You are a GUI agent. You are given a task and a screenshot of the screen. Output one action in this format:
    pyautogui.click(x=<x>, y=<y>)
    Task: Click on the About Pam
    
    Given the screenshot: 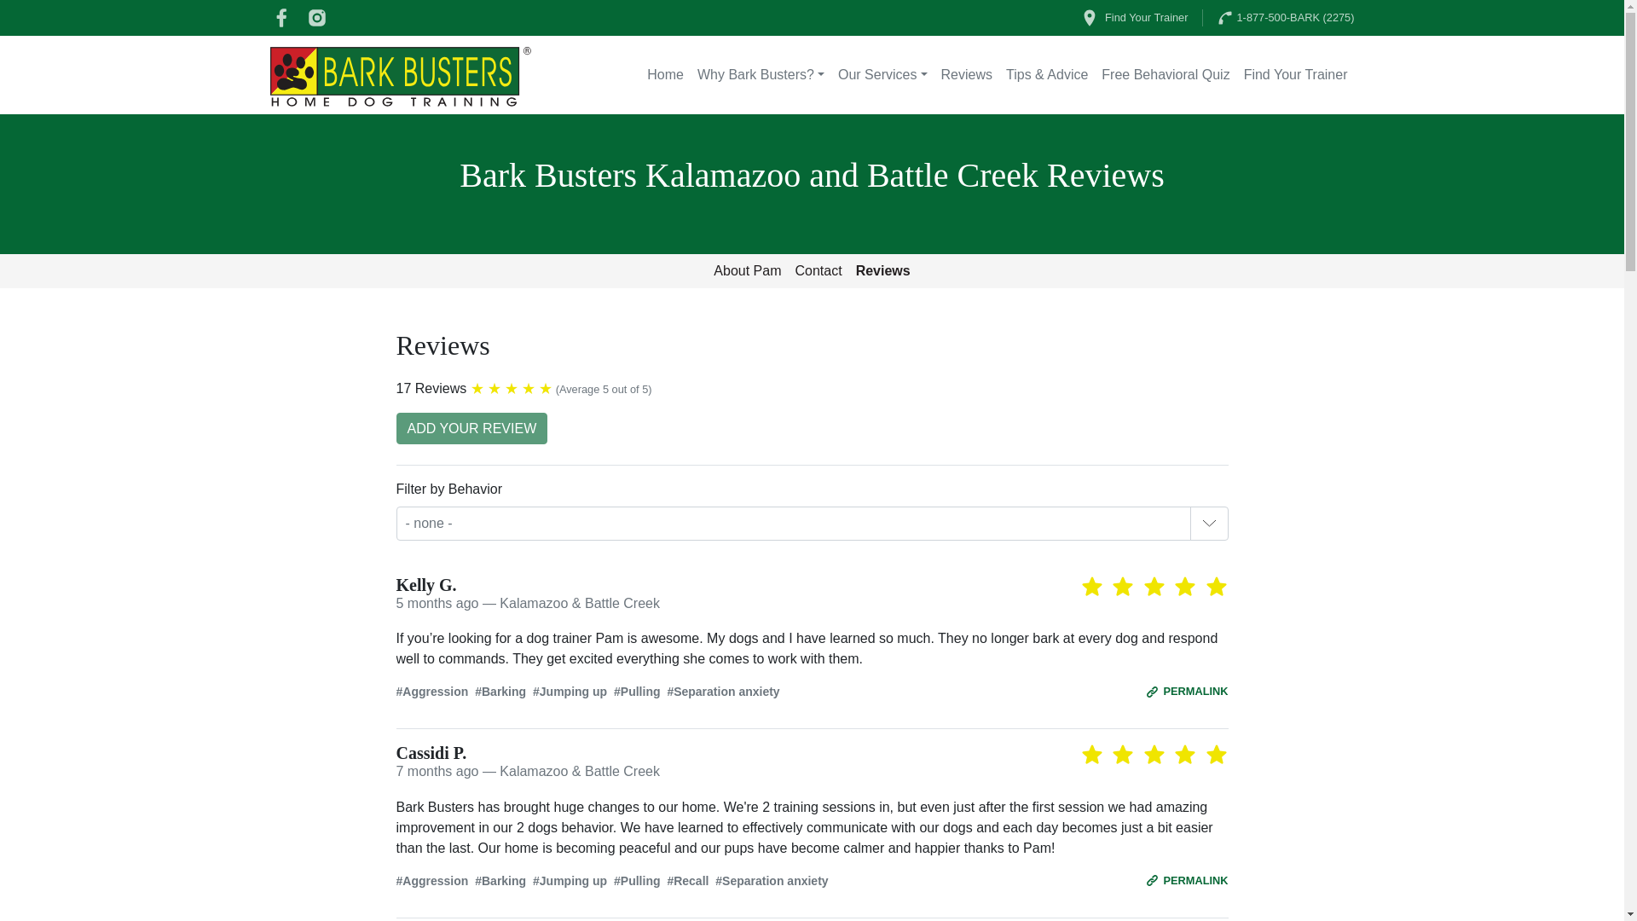 What is the action you would take?
    pyautogui.click(x=747, y=271)
    